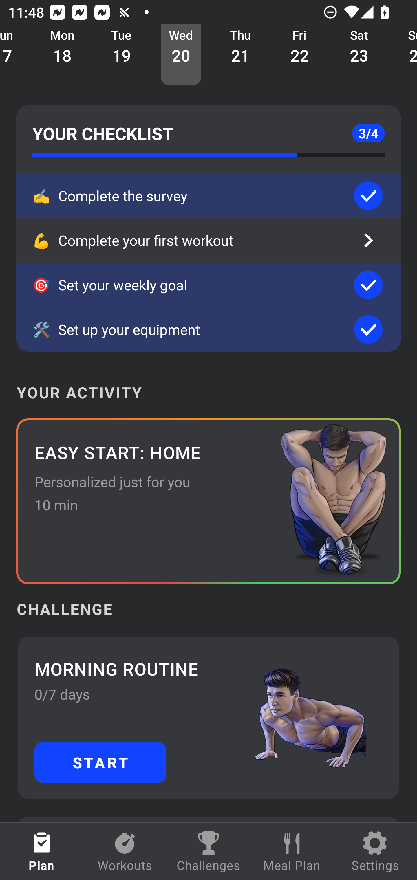 This screenshot has height=880, width=417. What do you see at coordinates (209, 852) in the screenshot?
I see ` Challenges ` at bounding box center [209, 852].